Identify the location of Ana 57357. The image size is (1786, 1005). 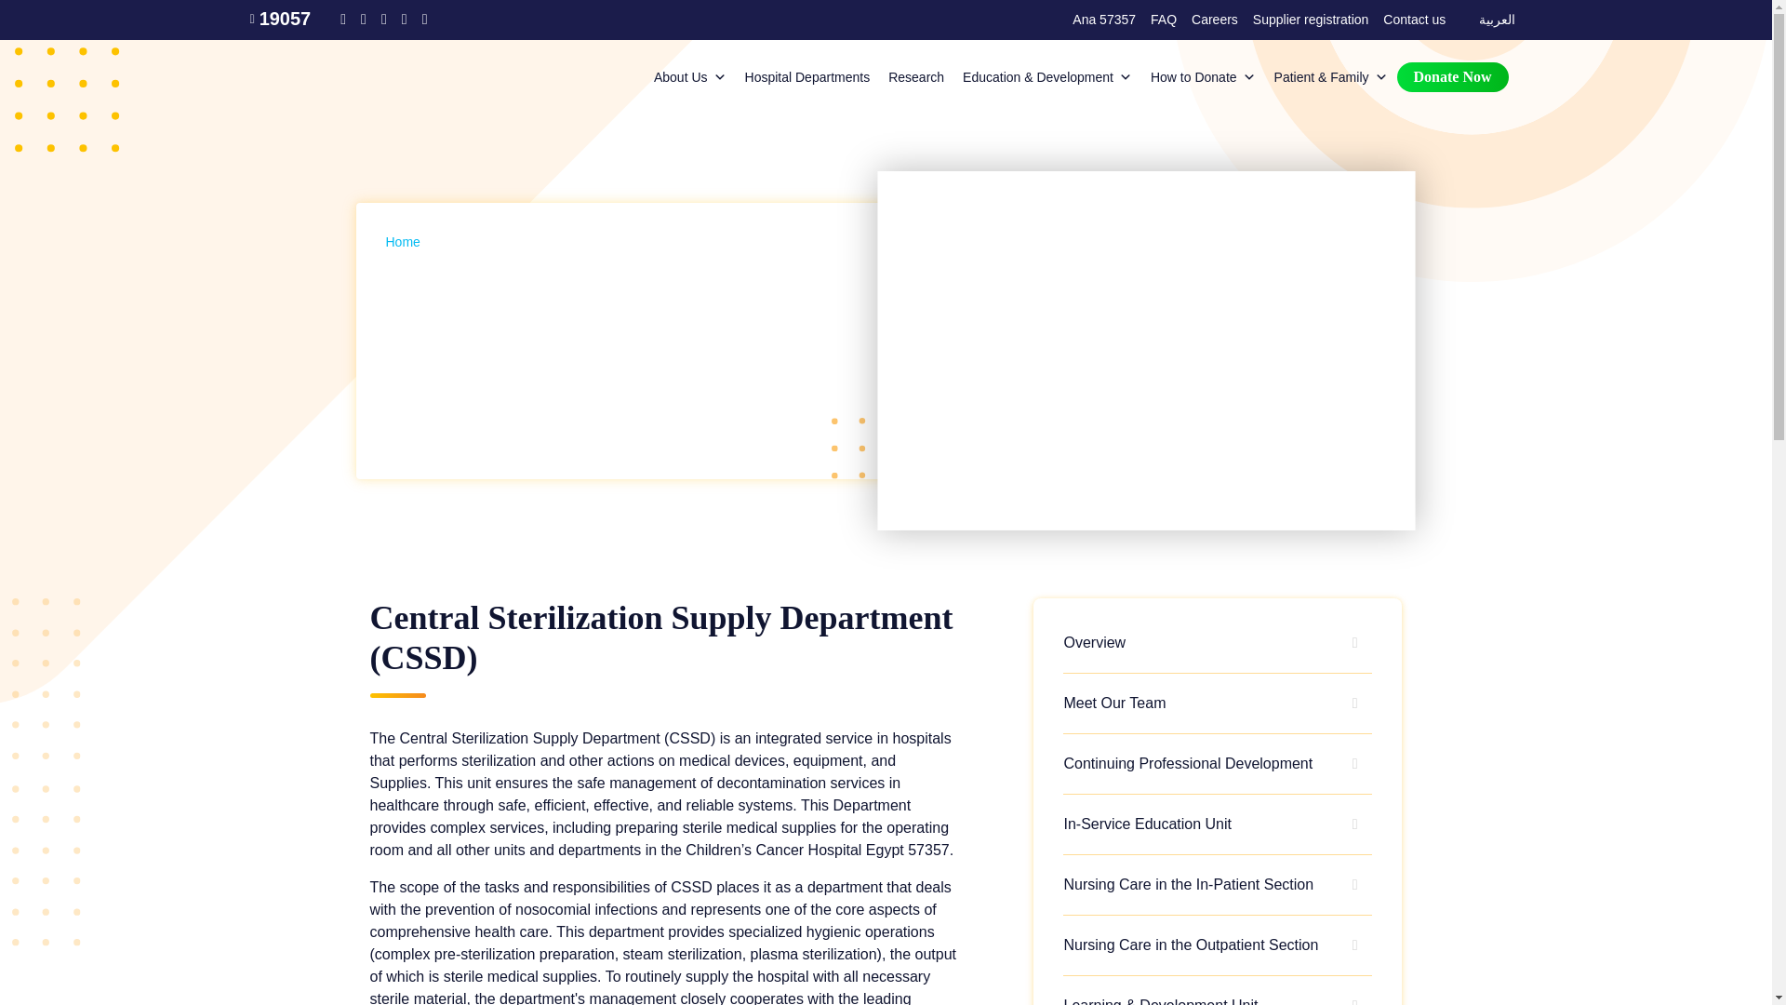
(1103, 20).